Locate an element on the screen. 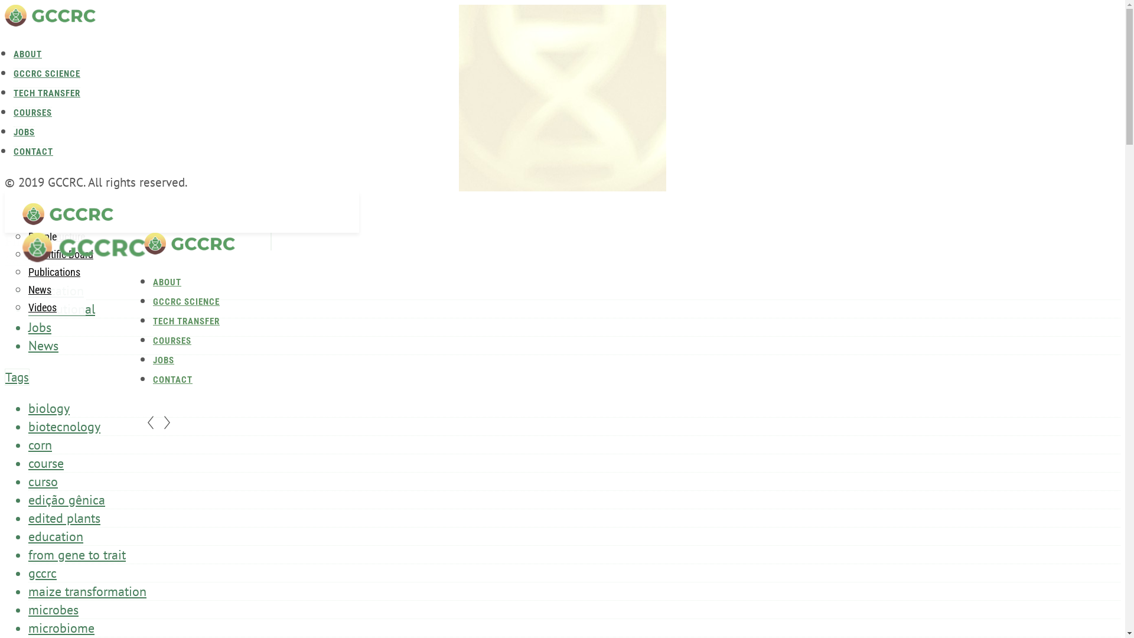 The width and height of the screenshot is (1134, 638). Funding is located at coordinates (45, 254).